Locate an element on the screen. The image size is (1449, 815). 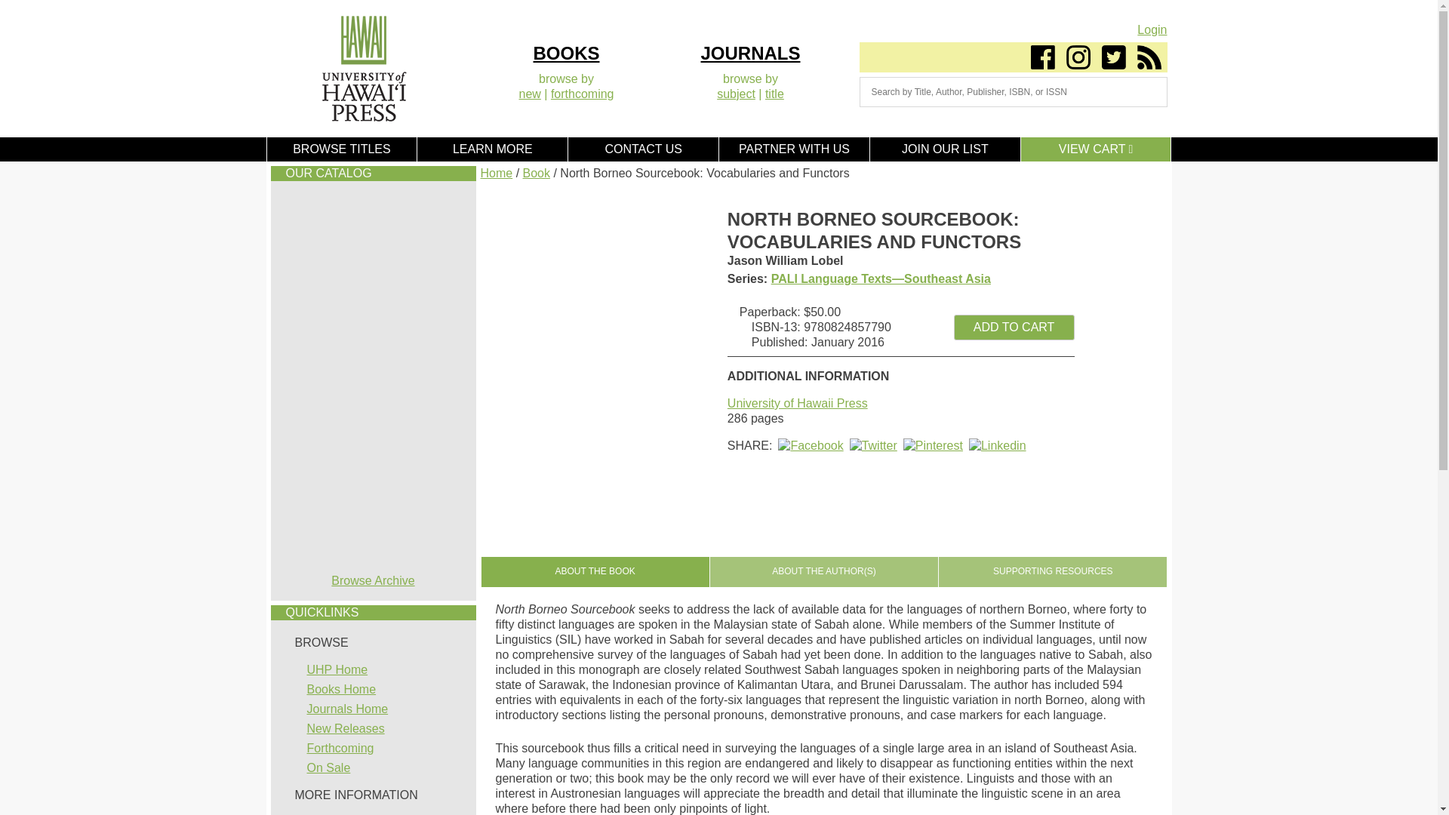
title is located at coordinates (774, 94).